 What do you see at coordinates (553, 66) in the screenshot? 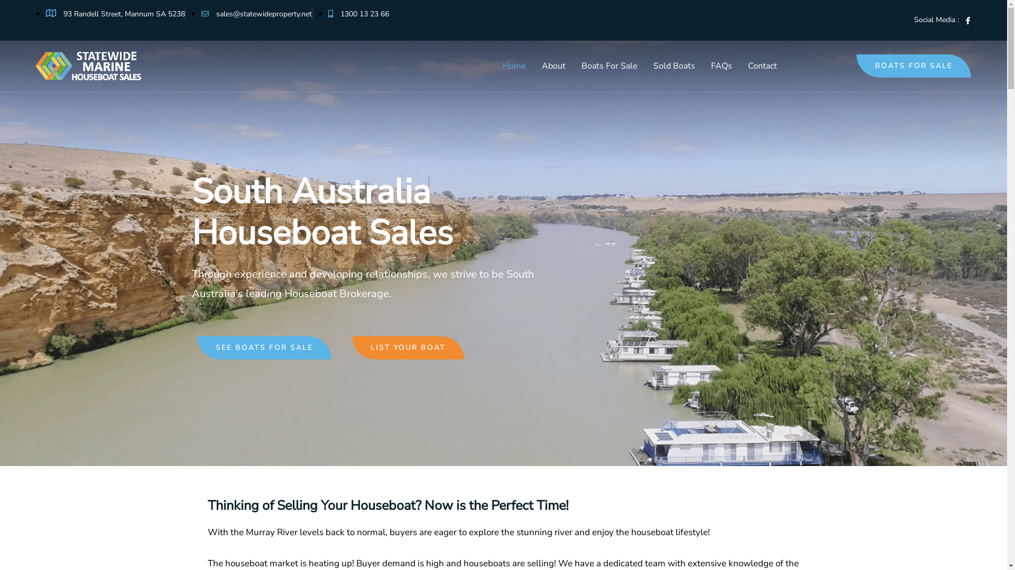
I see `About` at bounding box center [553, 66].